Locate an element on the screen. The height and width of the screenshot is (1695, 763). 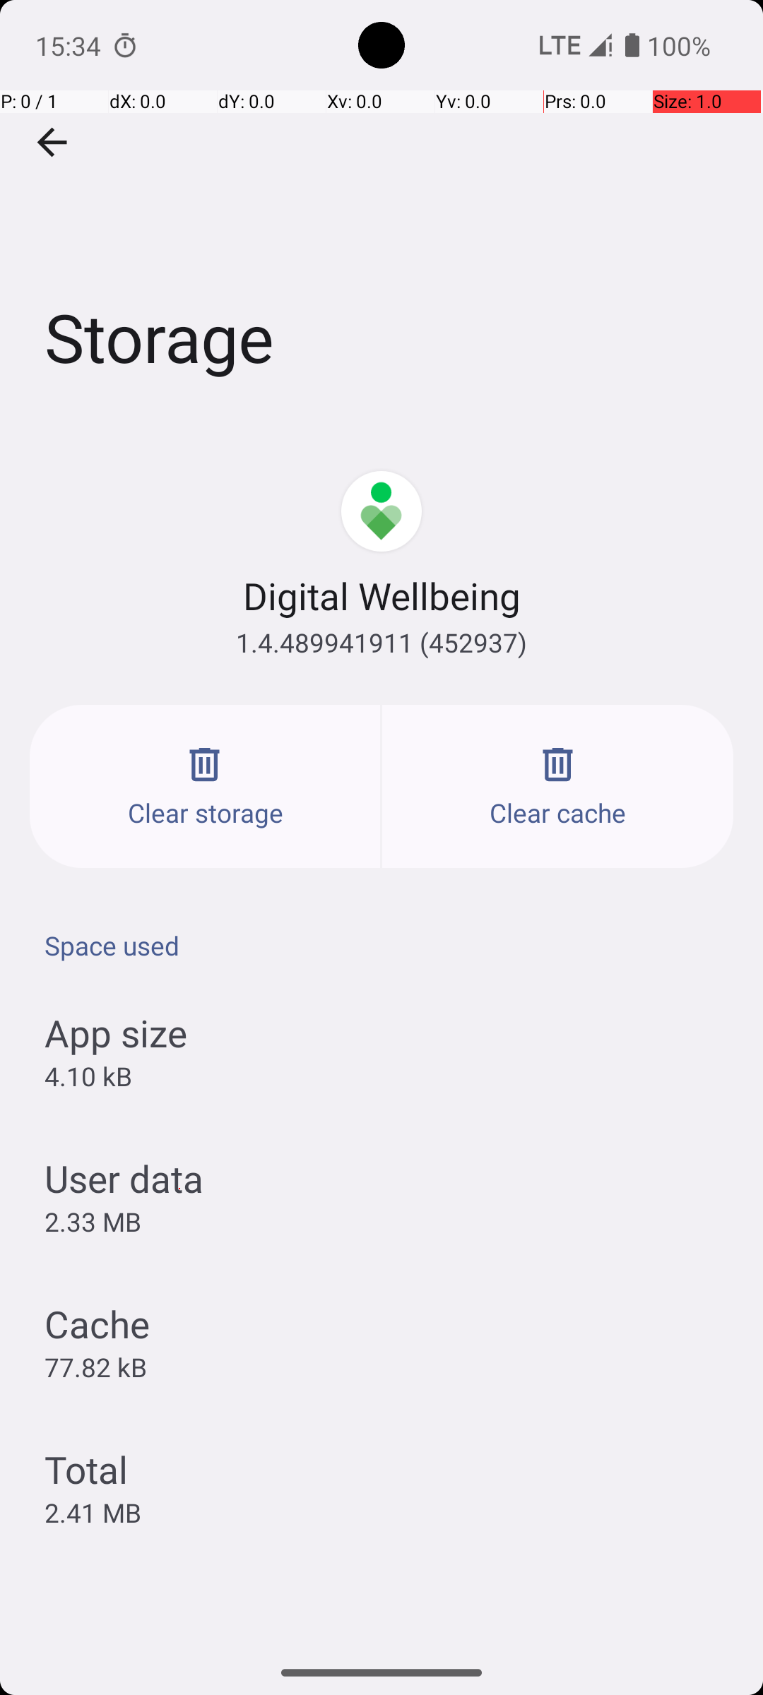
Space used is located at coordinates (389, 945).